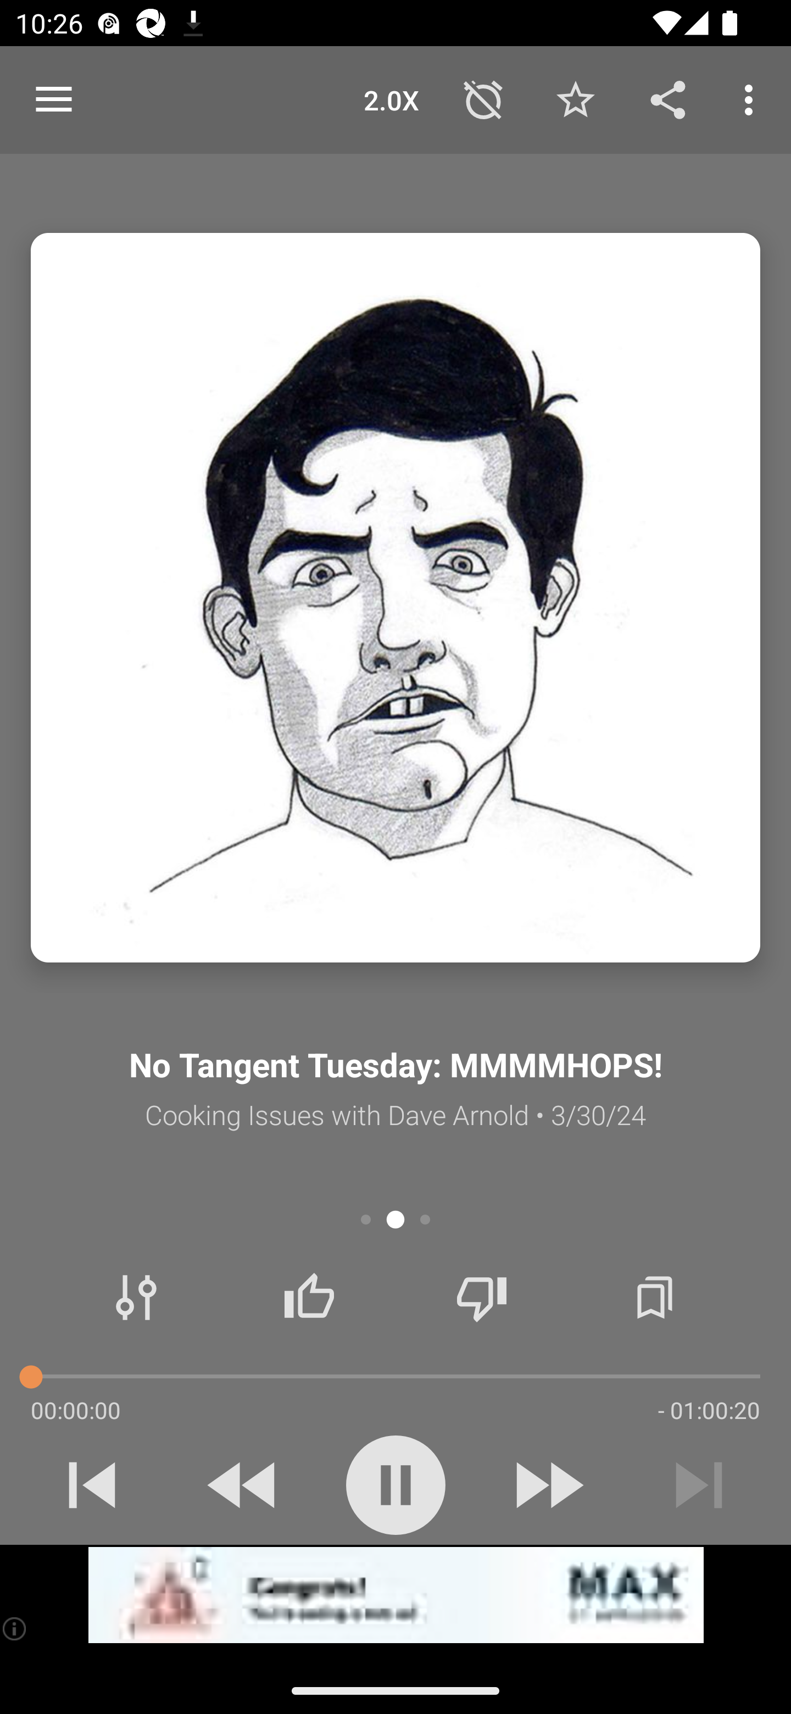  Describe the element at coordinates (668, 99) in the screenshot. I see `Share` at that location.